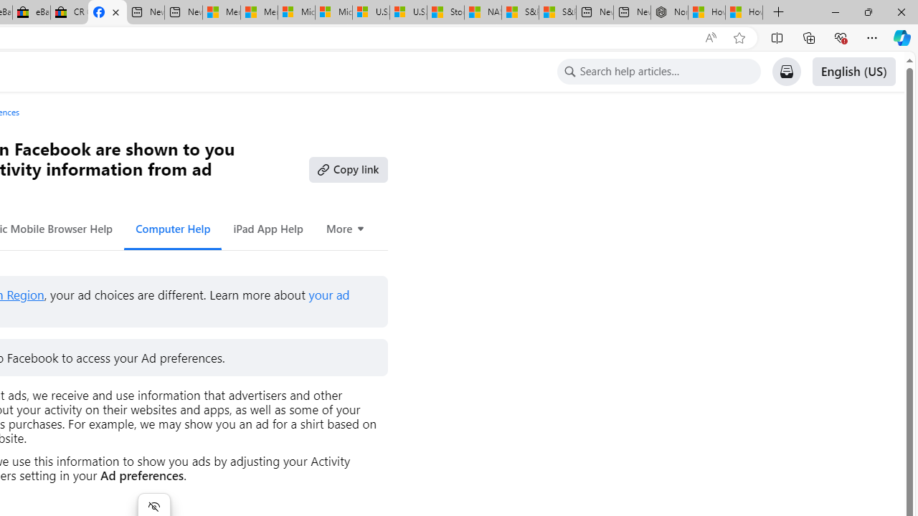 Image resolution: width=918 pixels, height=516 pixels. What do you see at coordinates (172, 228) in the screenshot?
I see `Computer Help` at bounding box center [172, 228].